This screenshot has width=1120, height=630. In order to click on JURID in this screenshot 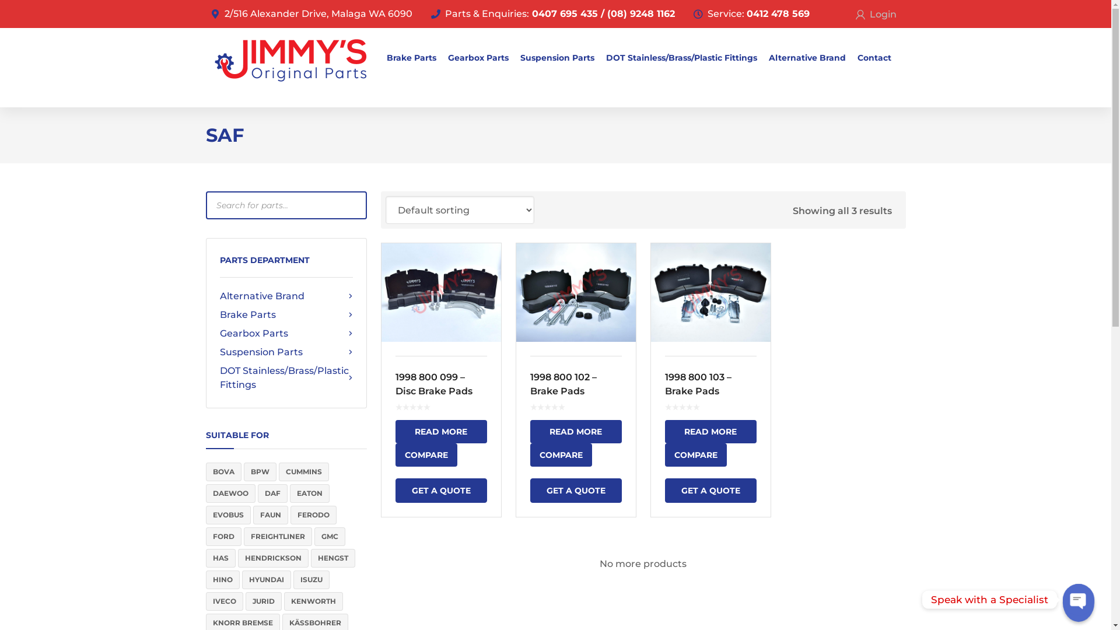, I will do `click(263, 601)`.